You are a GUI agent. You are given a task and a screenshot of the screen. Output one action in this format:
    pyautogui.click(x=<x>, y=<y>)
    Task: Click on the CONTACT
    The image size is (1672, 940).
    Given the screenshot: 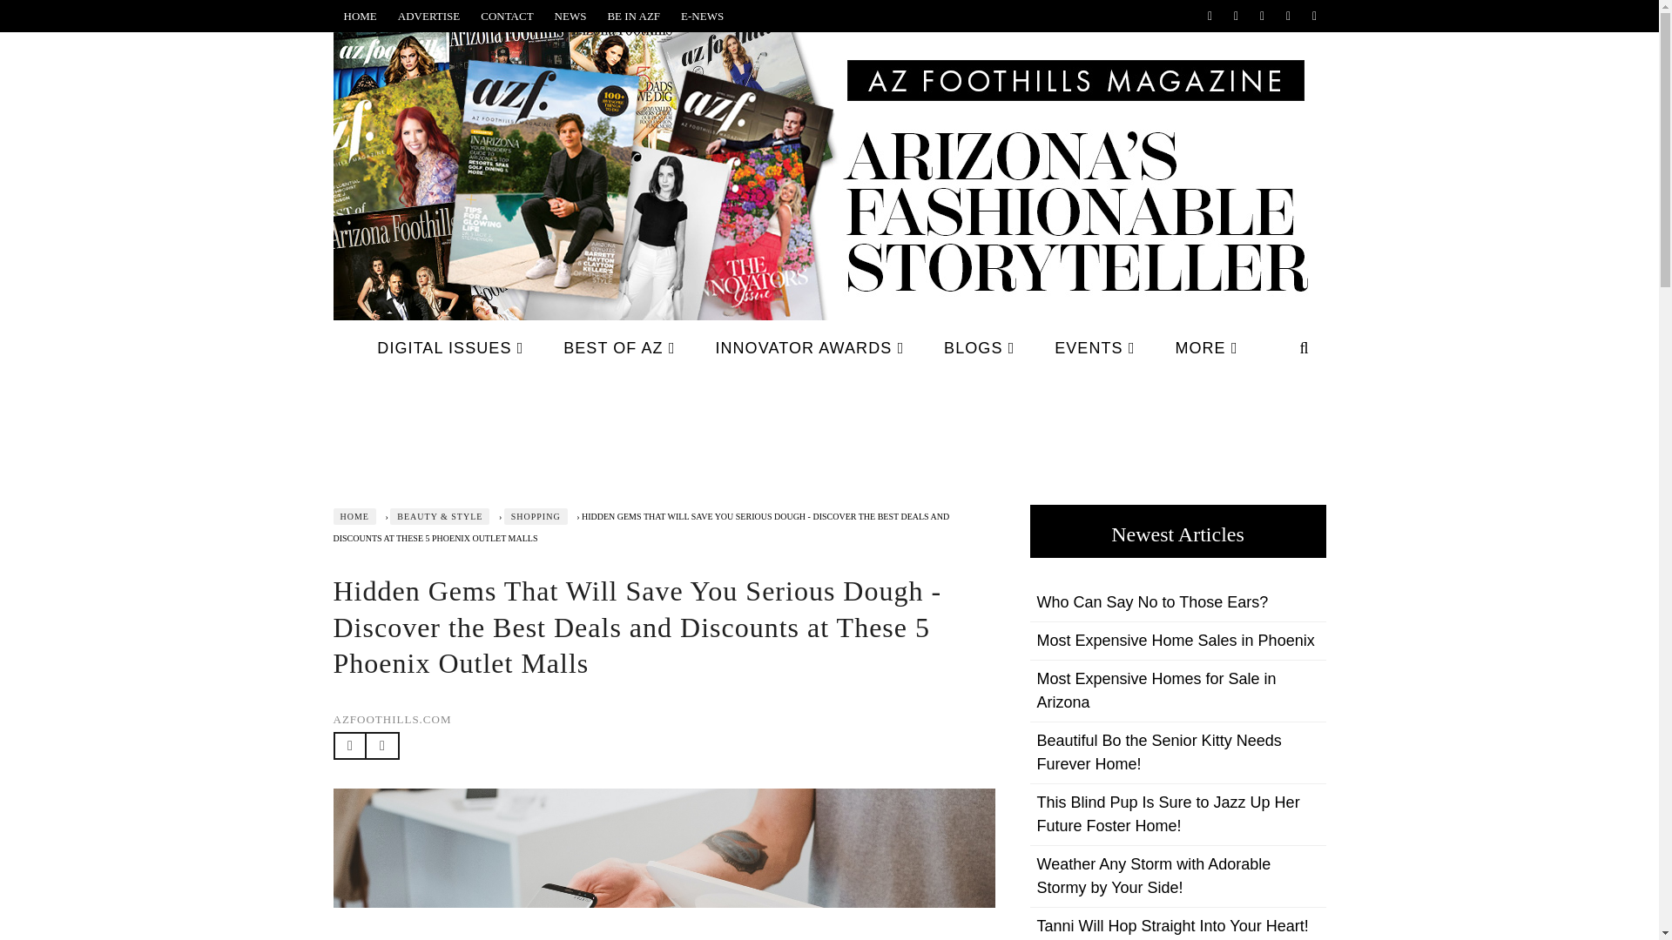 What is the action you would take?
    pyautogui.click(x=507, y=16)
    